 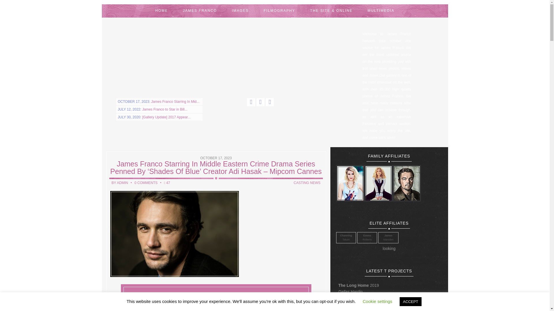 I want to click on FILMOGRAPHY, so click(x=279, y=11).